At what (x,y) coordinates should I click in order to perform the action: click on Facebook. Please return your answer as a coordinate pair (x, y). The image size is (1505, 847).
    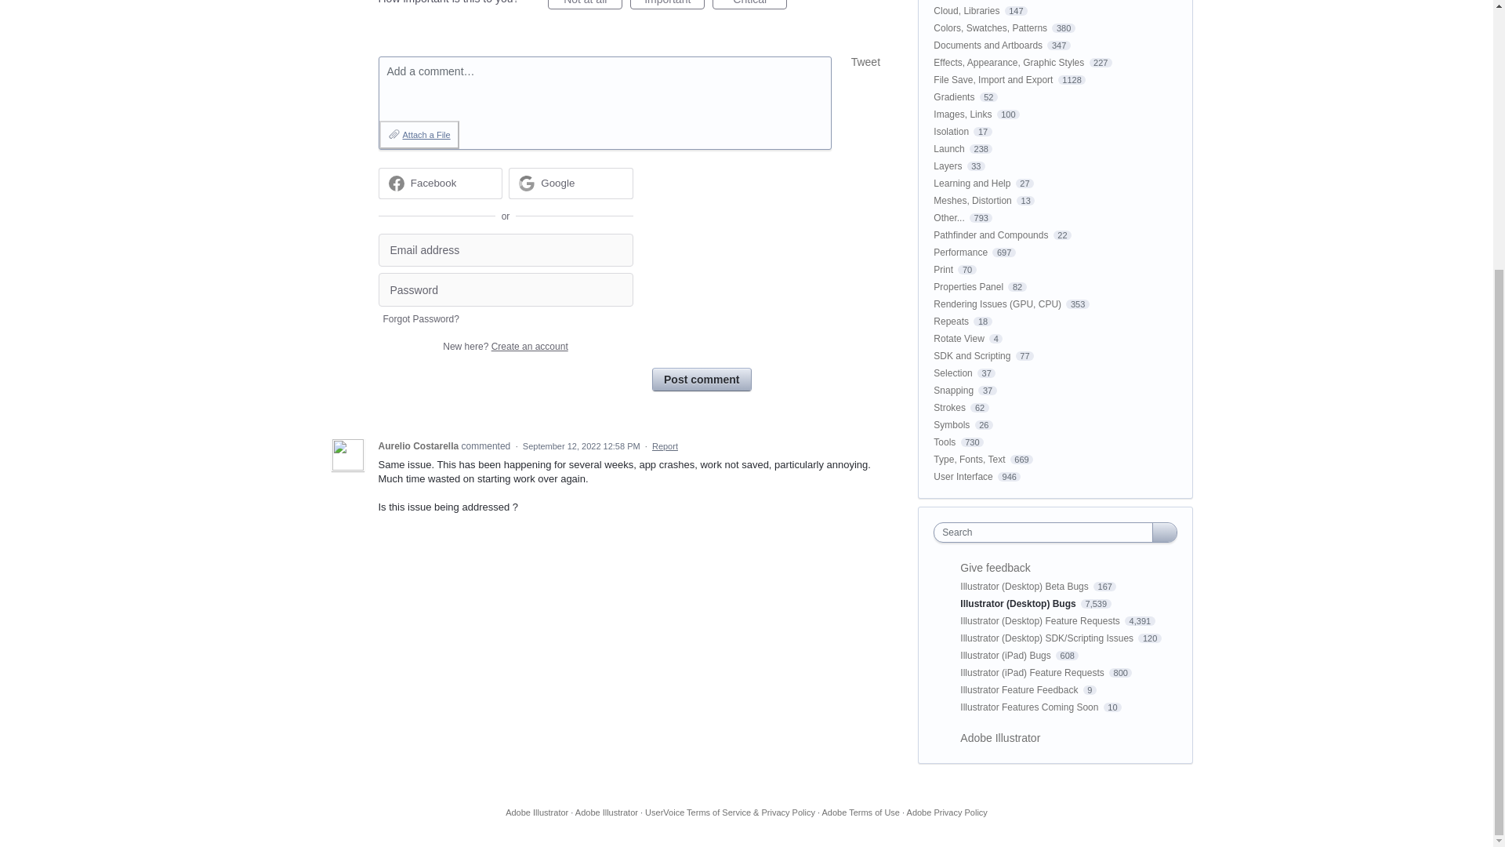
    Looking at the image, I should click on (440, 183).